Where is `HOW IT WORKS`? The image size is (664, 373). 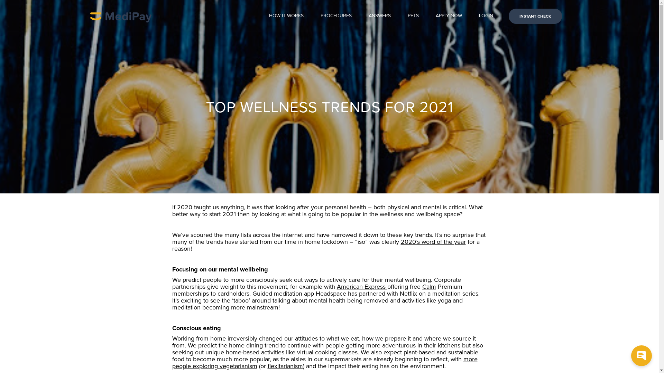
HOW IT WORKS is located at coordinates (286, 16).